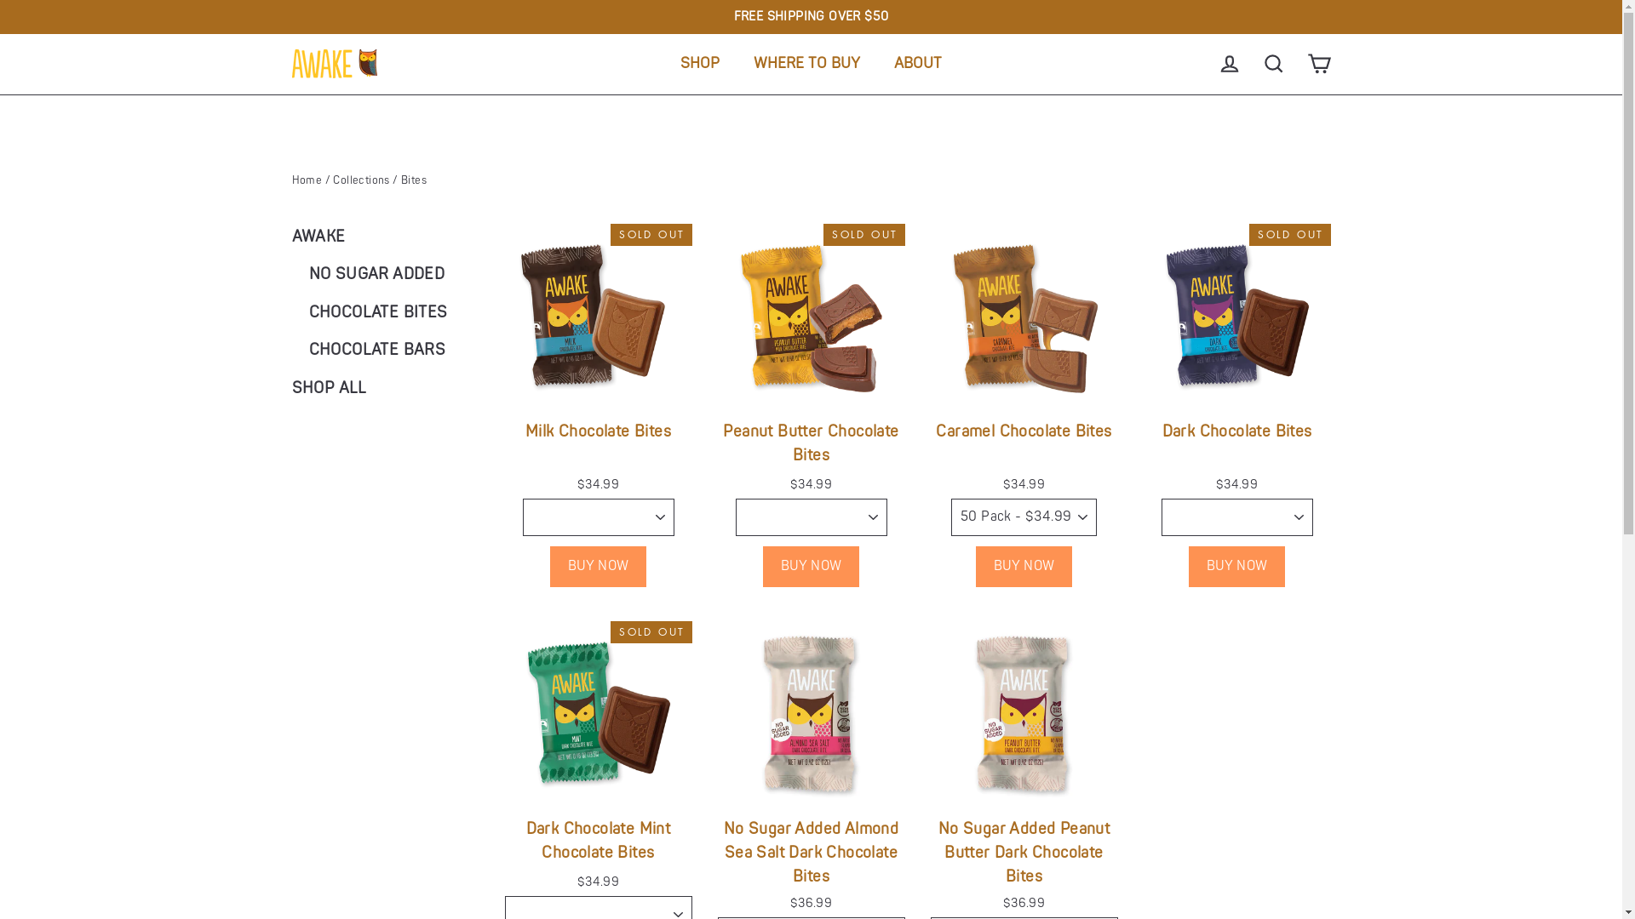 This screenshot has height=919, width=1635. I want to click on NO SUGAR ADDED, so click(393, 278).